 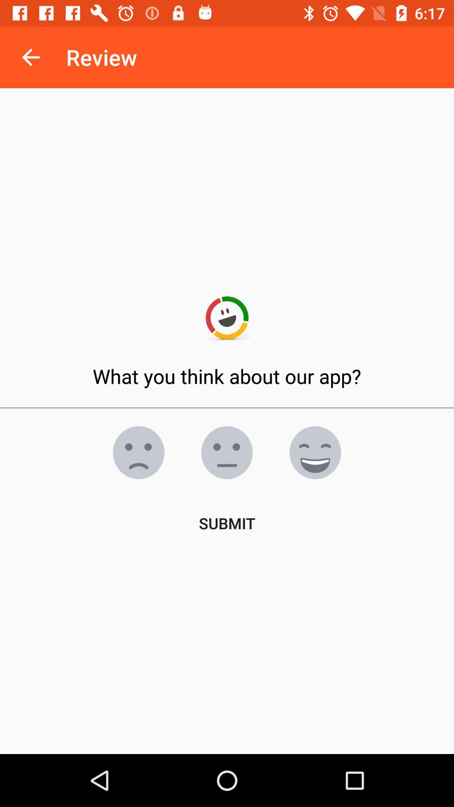 What do you see at coordinates (227, 453) in the screenshot?
I see `neutral emoji` at bounding box center [227, 453].